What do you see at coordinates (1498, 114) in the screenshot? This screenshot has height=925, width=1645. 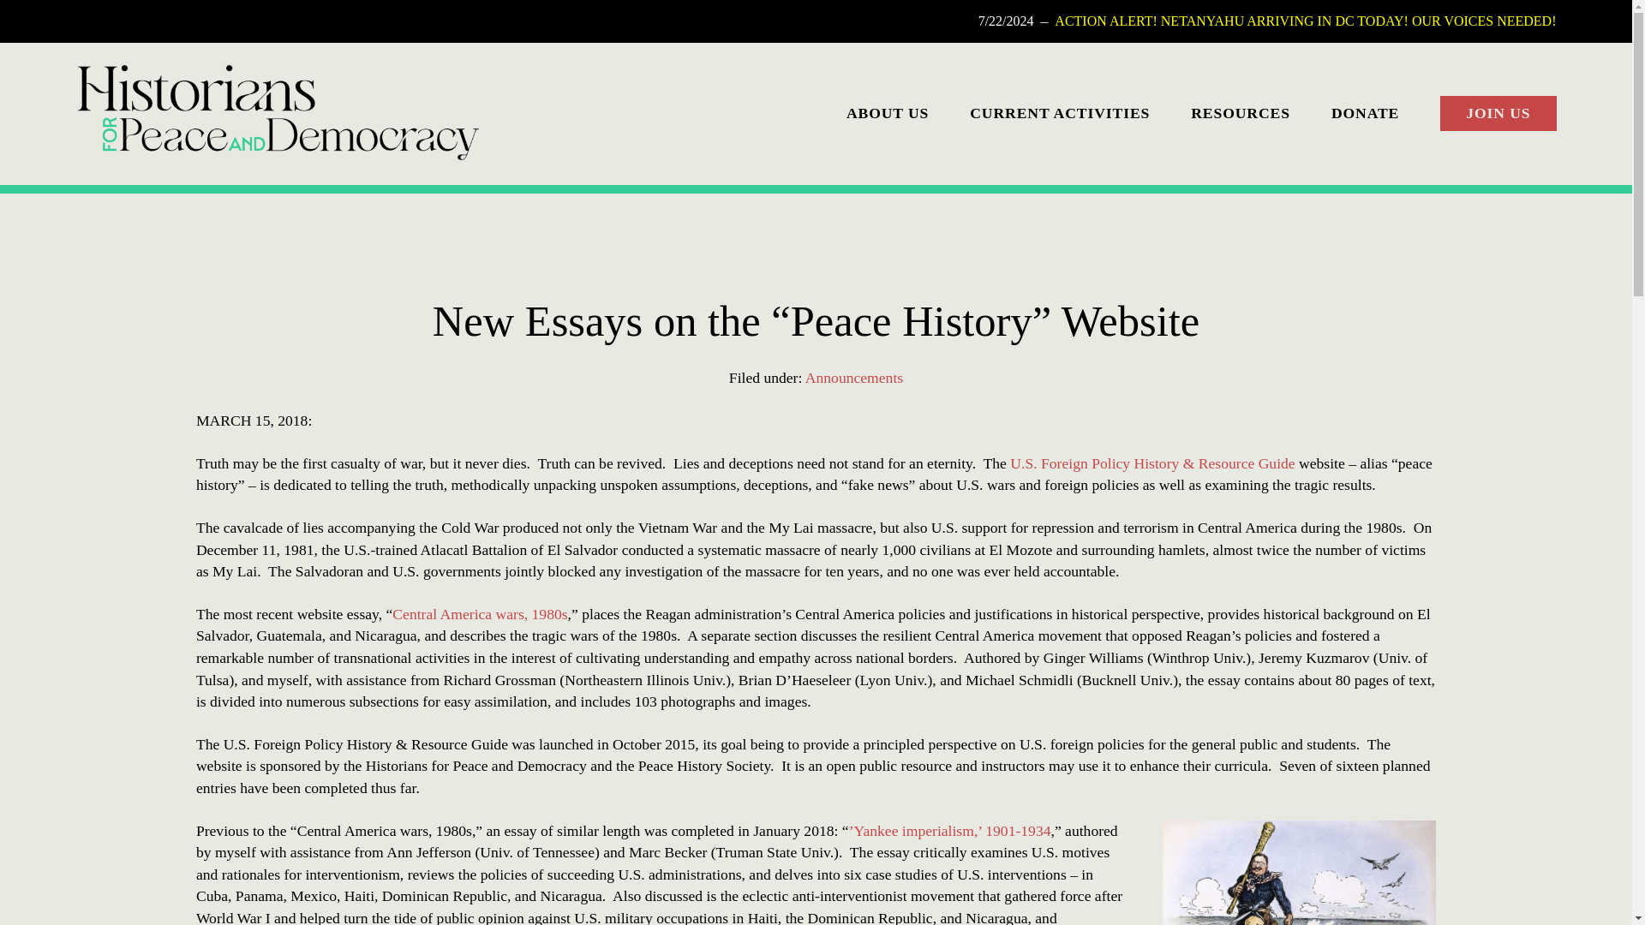 I see `JOIN US` at bounding box center [1498, 114].